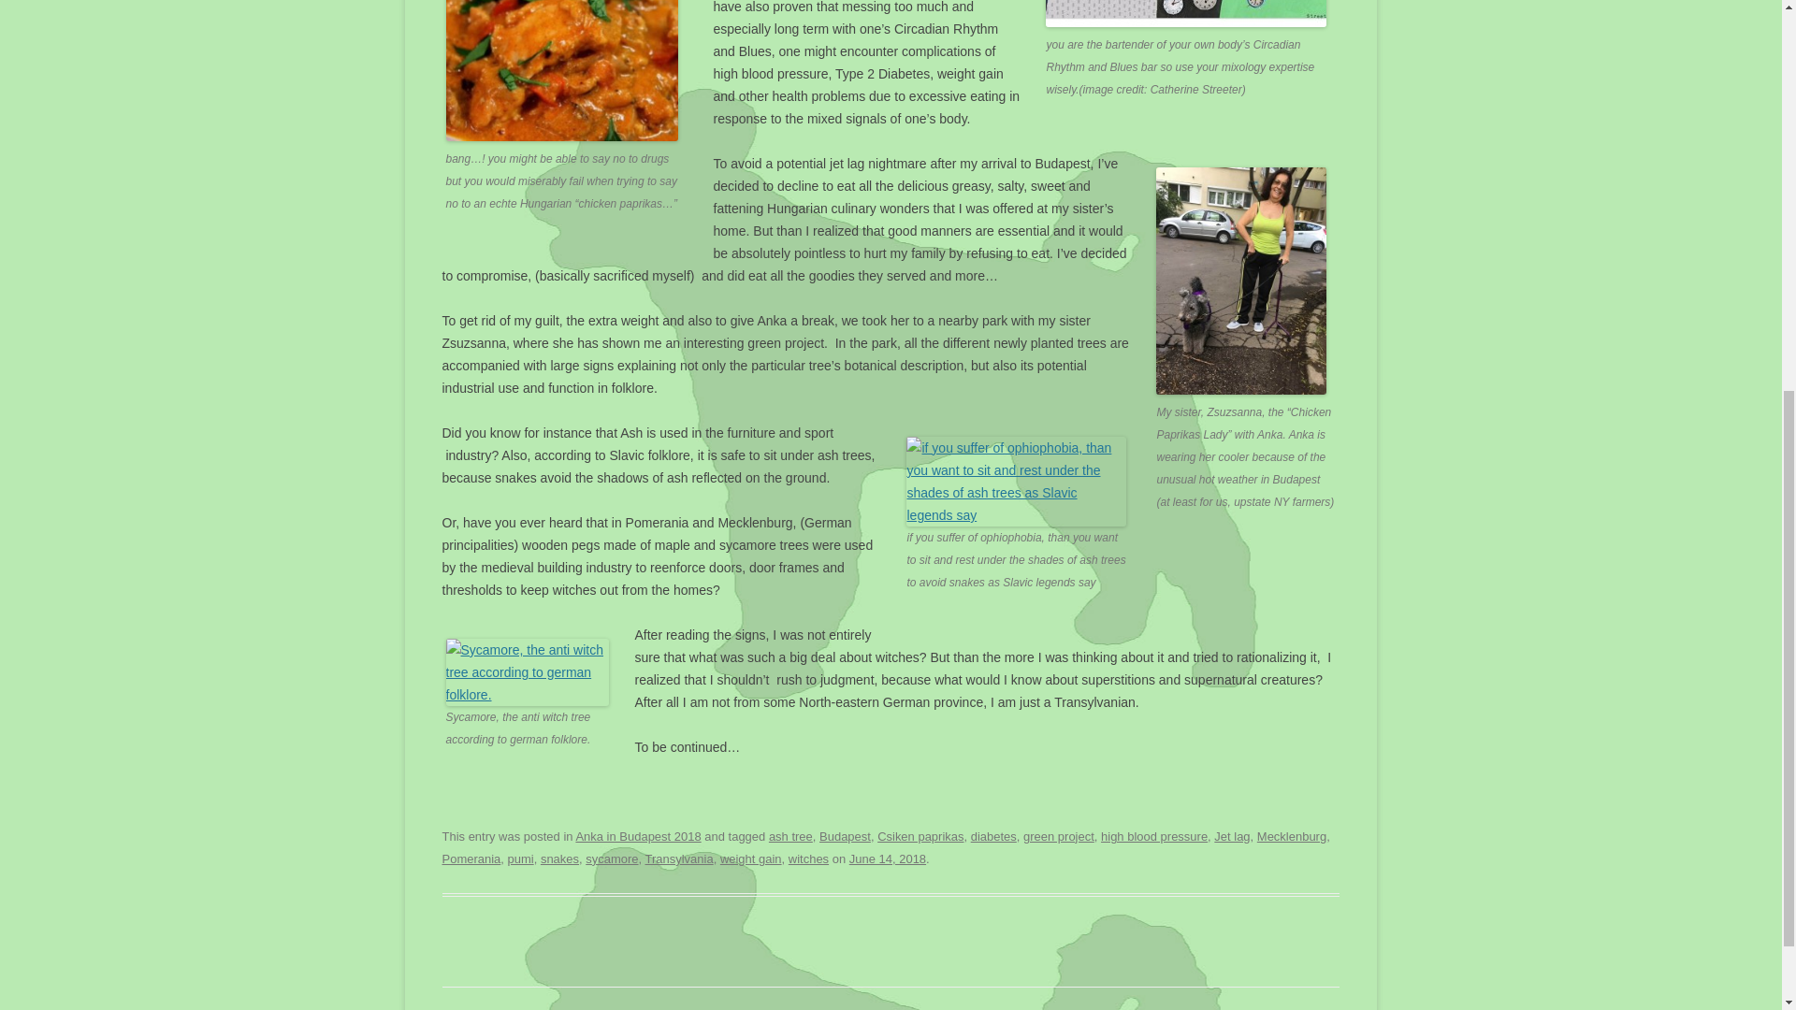 The image size is (1796, 1010). What do you see at coordinates (679, 858) in the screenshot?
I see `Transylvania` at bounding box center [679, 858].